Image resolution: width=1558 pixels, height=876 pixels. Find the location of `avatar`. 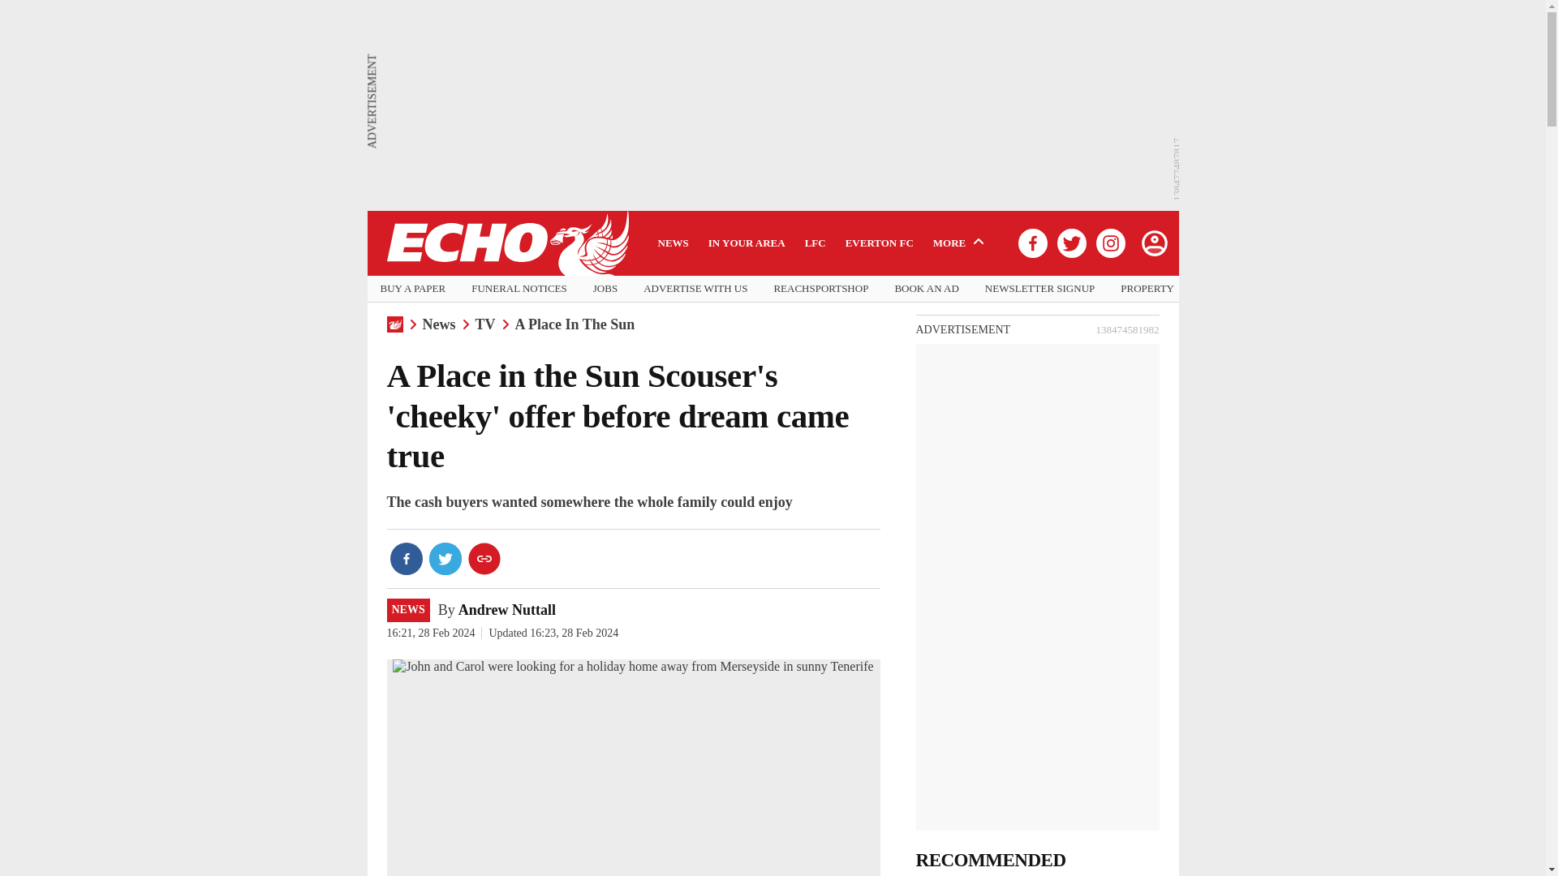

avatar is located at coordinates (1153, 243).